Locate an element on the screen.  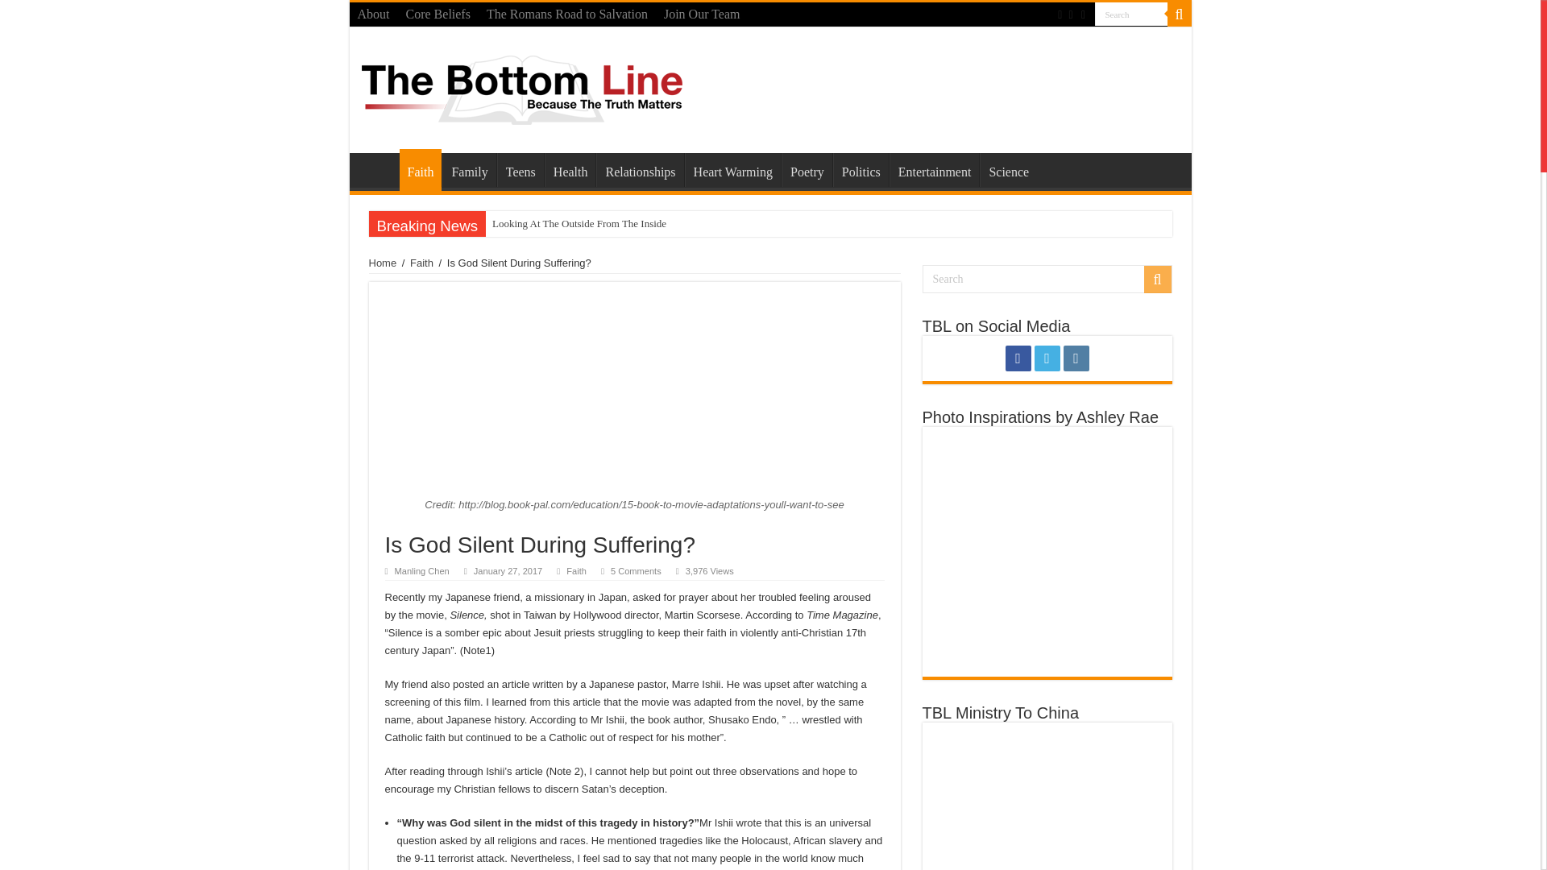
Home is located at coordinates (378, 170).